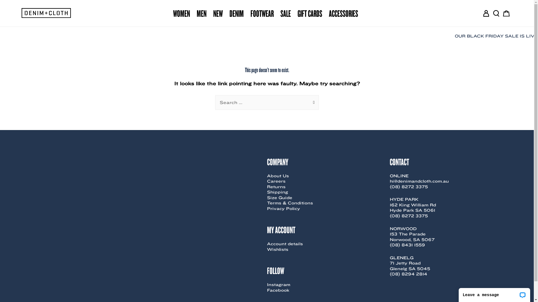  I want to click on Denim and Cloth, so click(48, 13).